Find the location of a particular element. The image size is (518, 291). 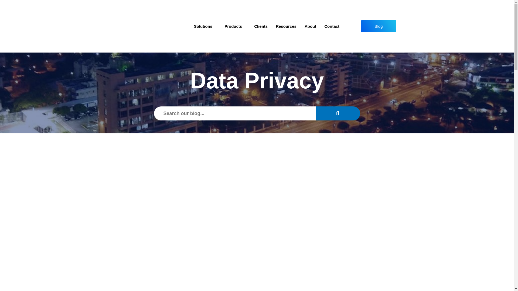

Blog is located at coordinates (379, 26).